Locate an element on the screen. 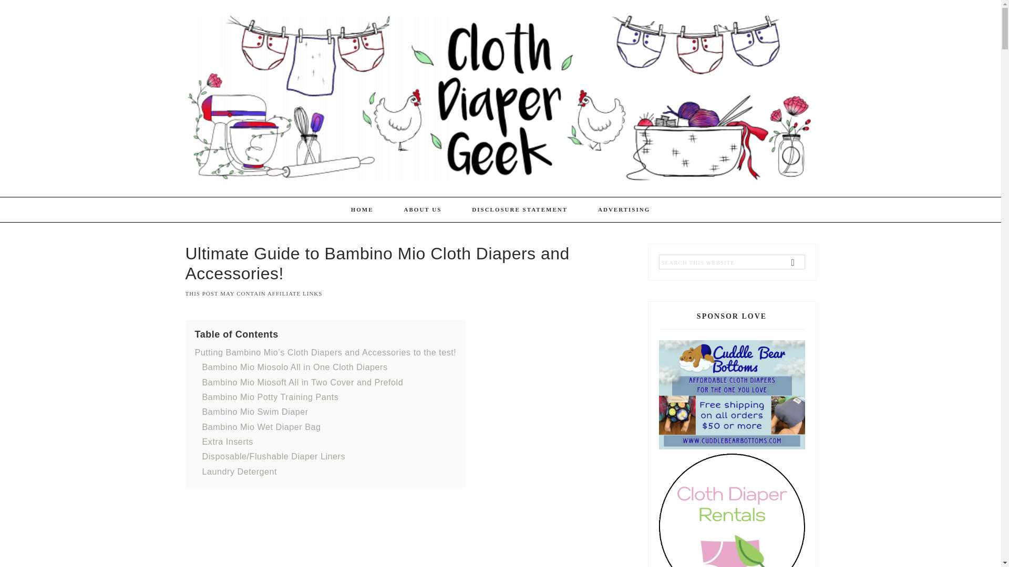 Image resolution: width=1009 pixels, height=567 pixels. Bambino Mio Swim Diaper is located at coordinates (254, 412).